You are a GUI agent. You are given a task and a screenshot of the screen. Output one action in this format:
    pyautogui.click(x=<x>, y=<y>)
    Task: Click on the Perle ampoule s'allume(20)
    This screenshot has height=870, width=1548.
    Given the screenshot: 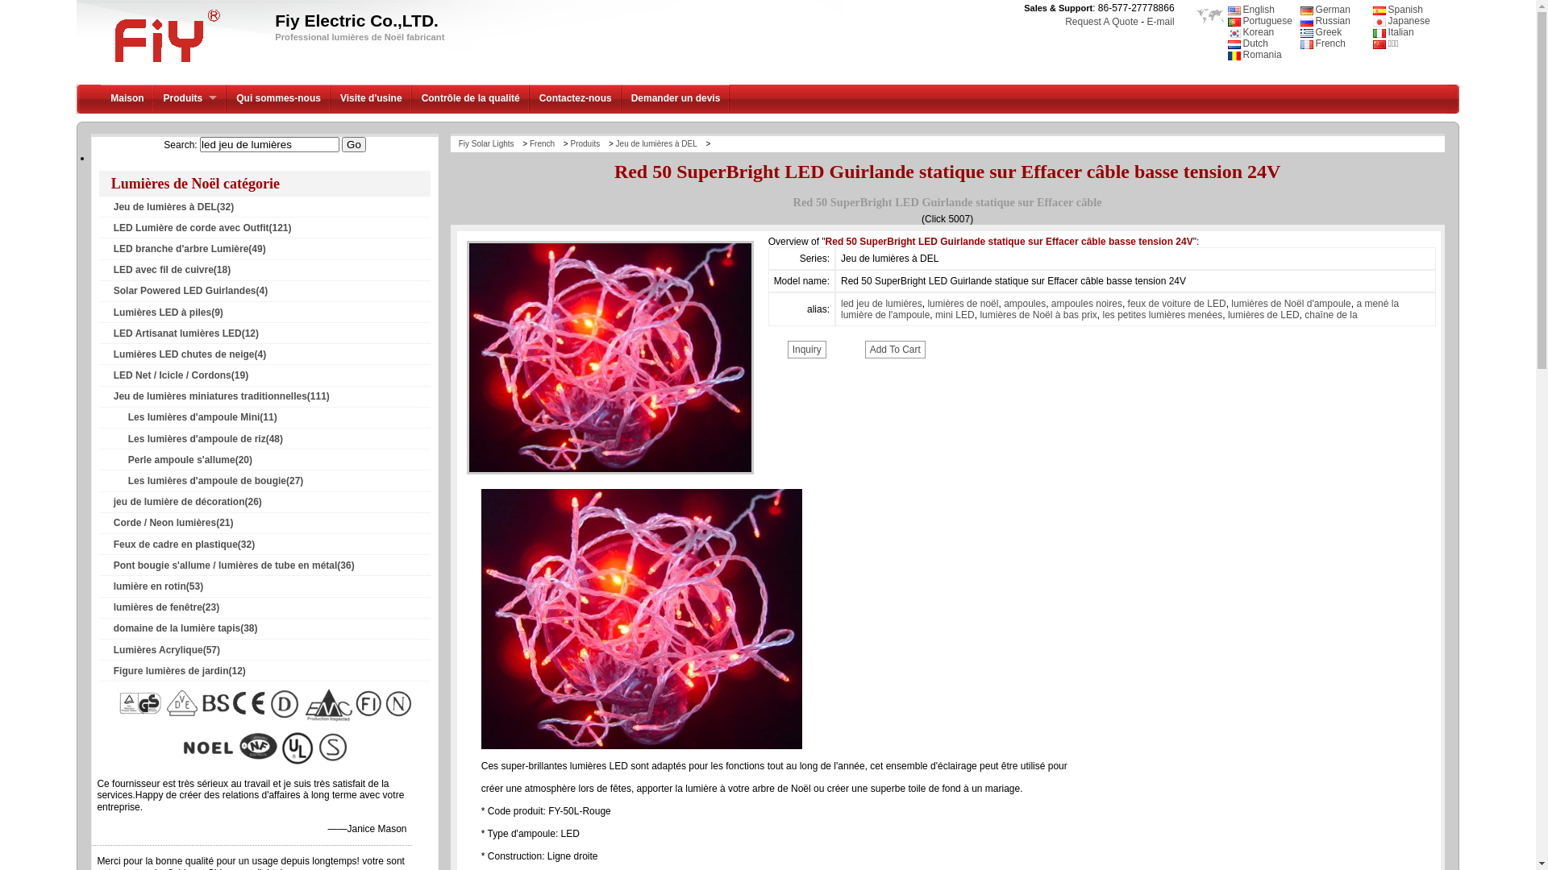 What is the action you would take?
    pyautogui.click(x=273, y=460)
    